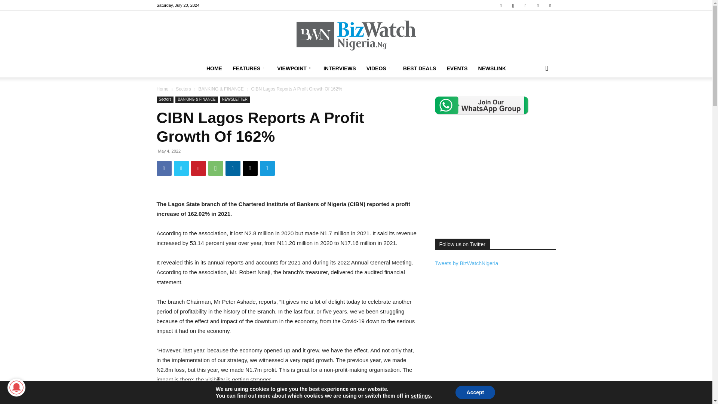 This screenshot has width=718, height=404. I want to click on Youtube, so click(550, 5).